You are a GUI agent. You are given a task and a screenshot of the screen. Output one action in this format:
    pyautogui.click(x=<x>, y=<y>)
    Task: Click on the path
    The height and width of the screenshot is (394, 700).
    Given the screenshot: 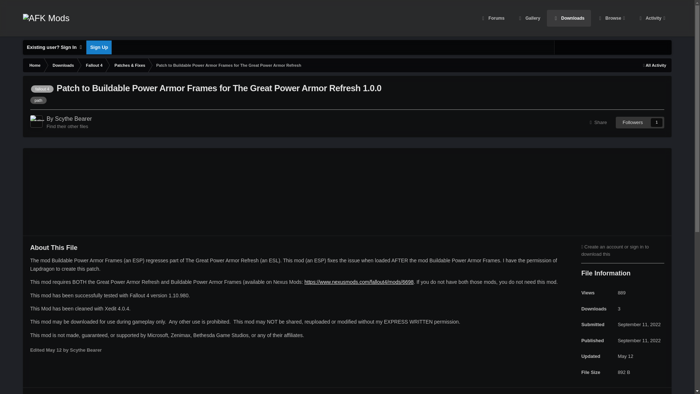 What is the action you would take?
    pyautogui.click(x=38, y=100)
    